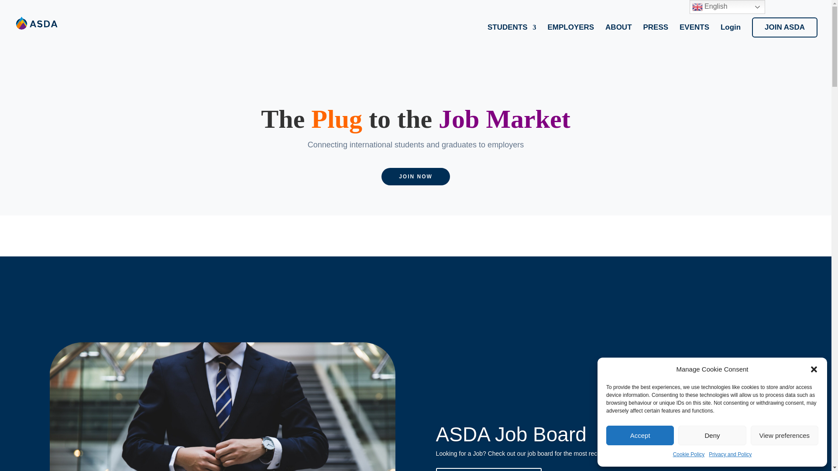 Image resolution: width=838 pixels, height=471 pixels. Describe the element at coordinates (570, 36) in the screenshot. I see `EMPLOYERS` at that location.